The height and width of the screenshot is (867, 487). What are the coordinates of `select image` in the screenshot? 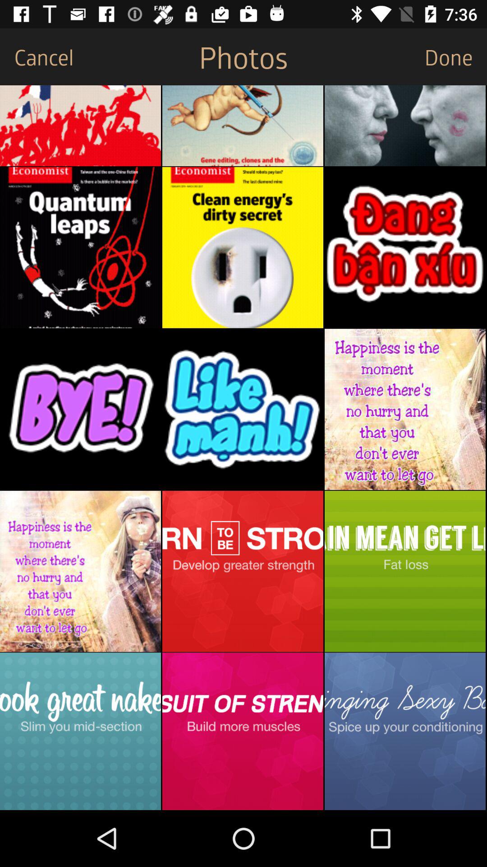 It's located at (243, 732).